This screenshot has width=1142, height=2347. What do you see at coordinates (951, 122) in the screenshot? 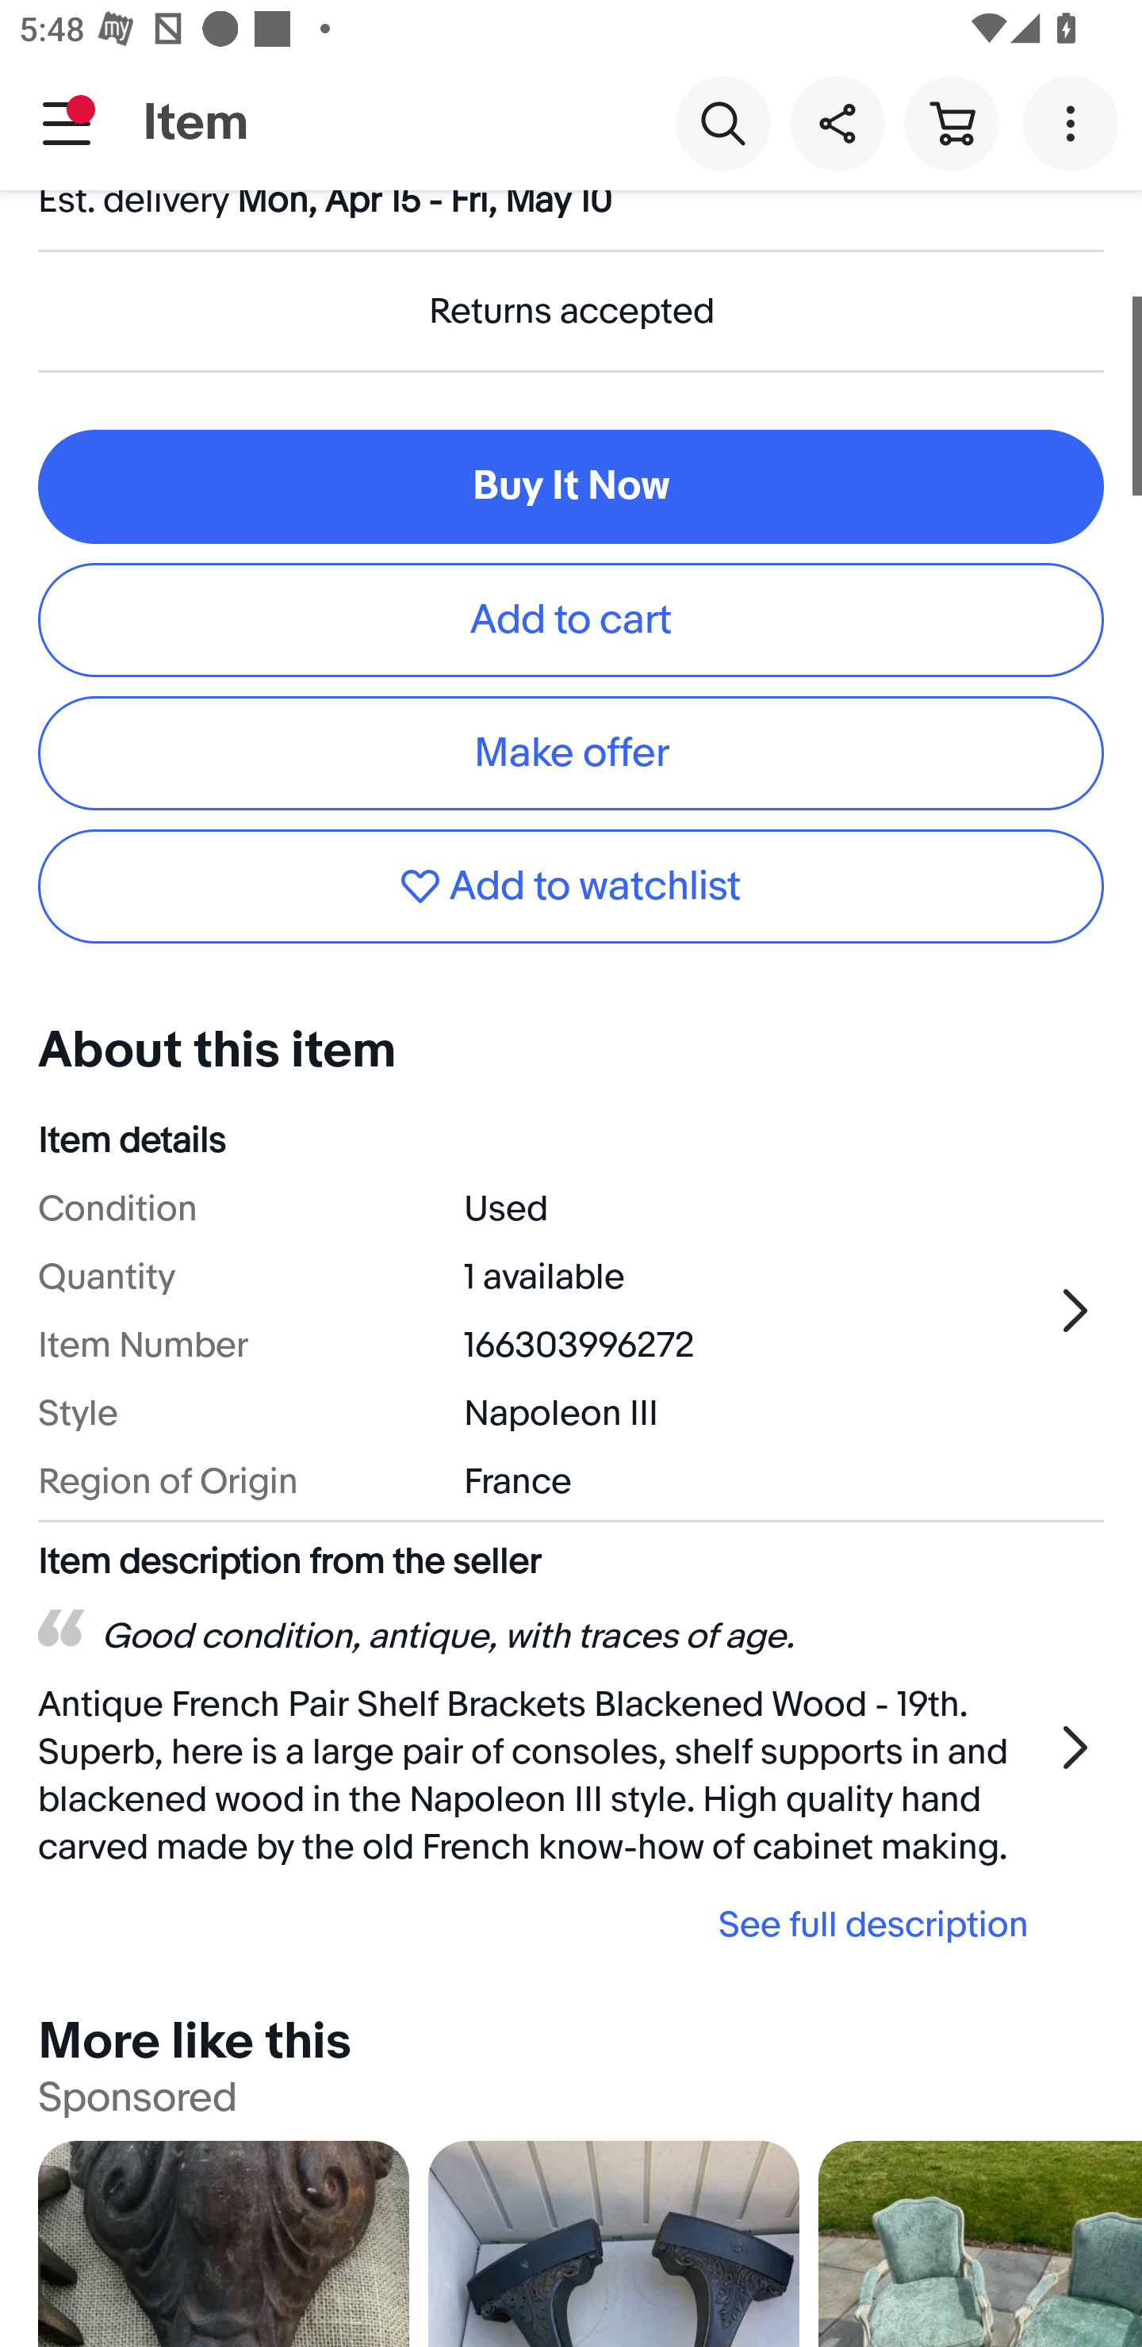
I see `Cart button shopping cart` at bounding box center [951, 122].